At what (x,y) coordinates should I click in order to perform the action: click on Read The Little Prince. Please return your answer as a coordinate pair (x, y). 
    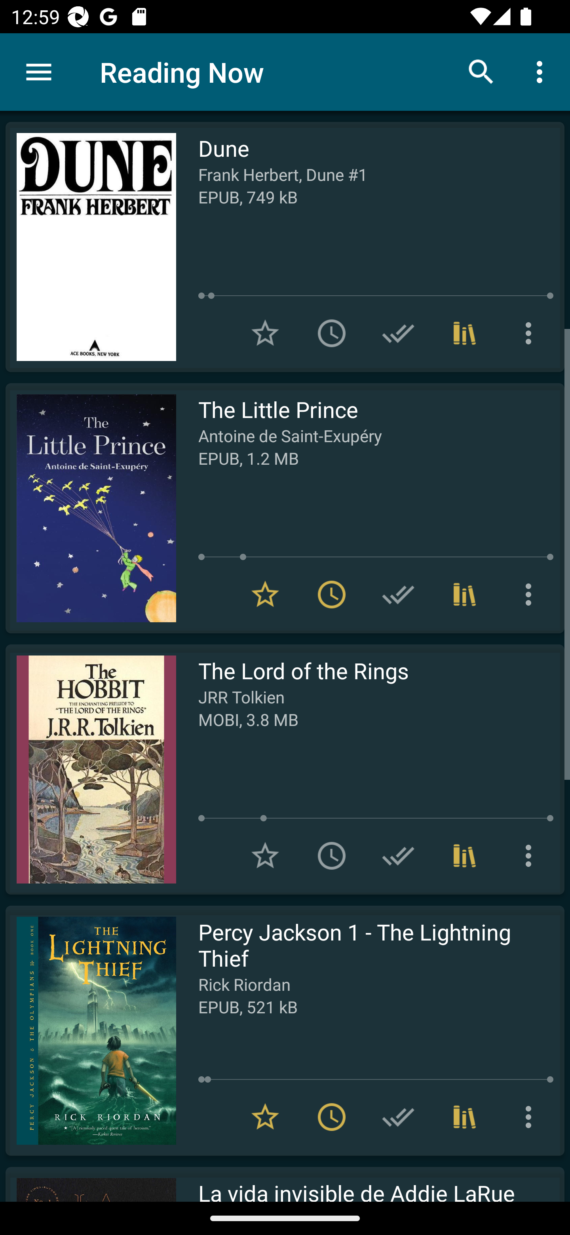
    Looking at the image, I should click on (91, 508).